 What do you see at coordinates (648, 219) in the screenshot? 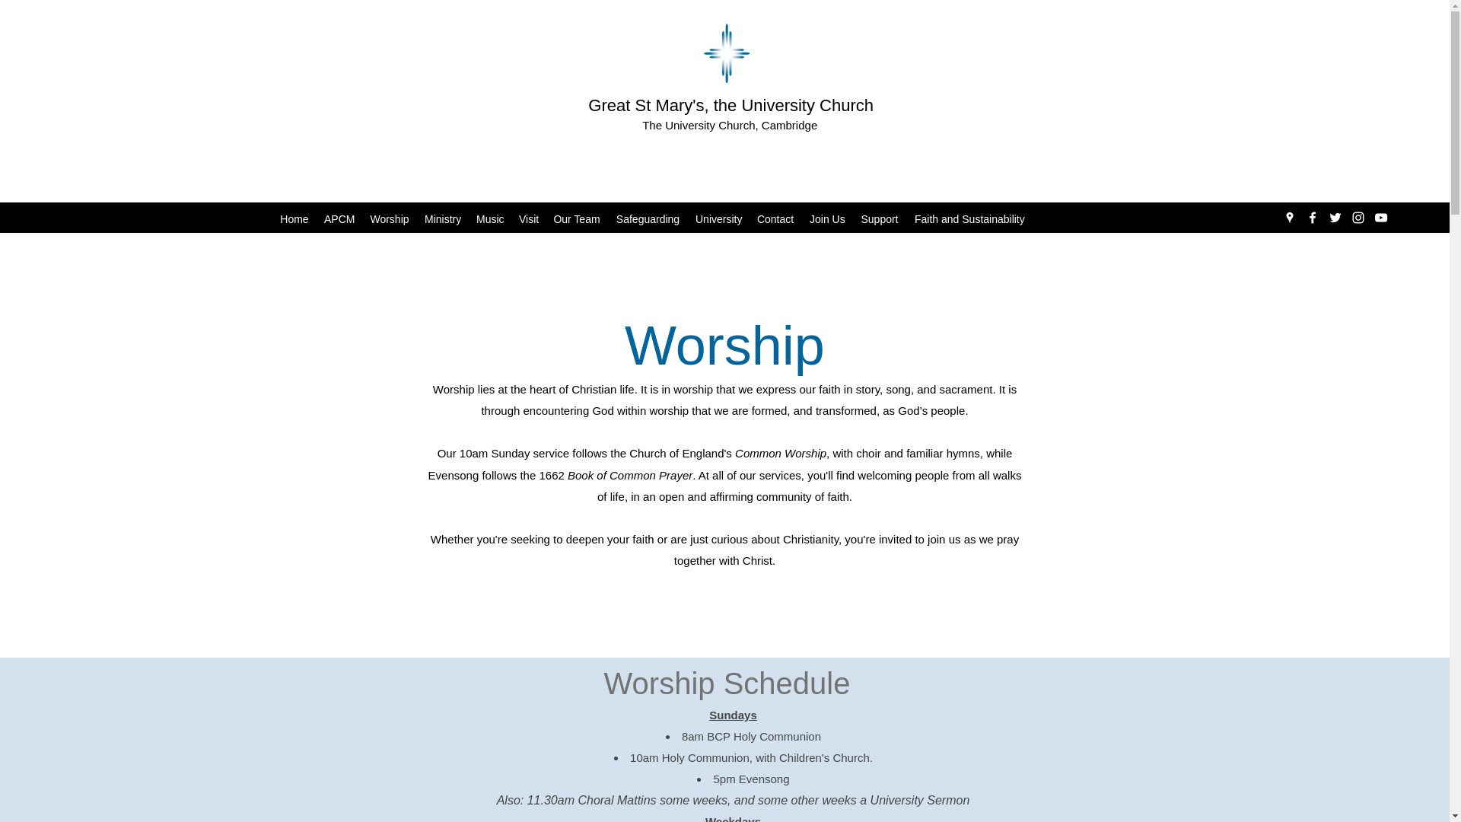
I see `Safeguarding` at bounding box center [648, 219].